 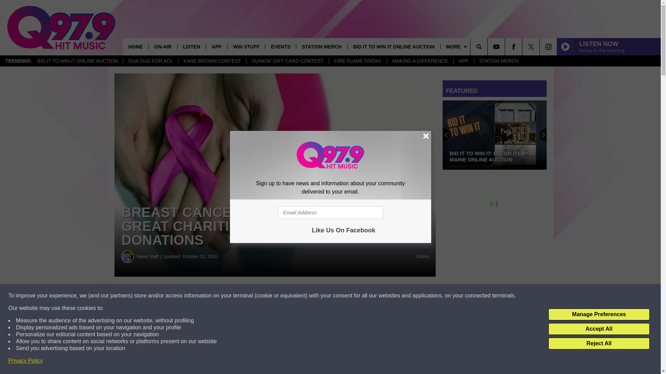 What do you see at coordinates (420, 61) in the screenshot?
I see `MAKING A DIFFERENCE` at bounding box center [420, 61].